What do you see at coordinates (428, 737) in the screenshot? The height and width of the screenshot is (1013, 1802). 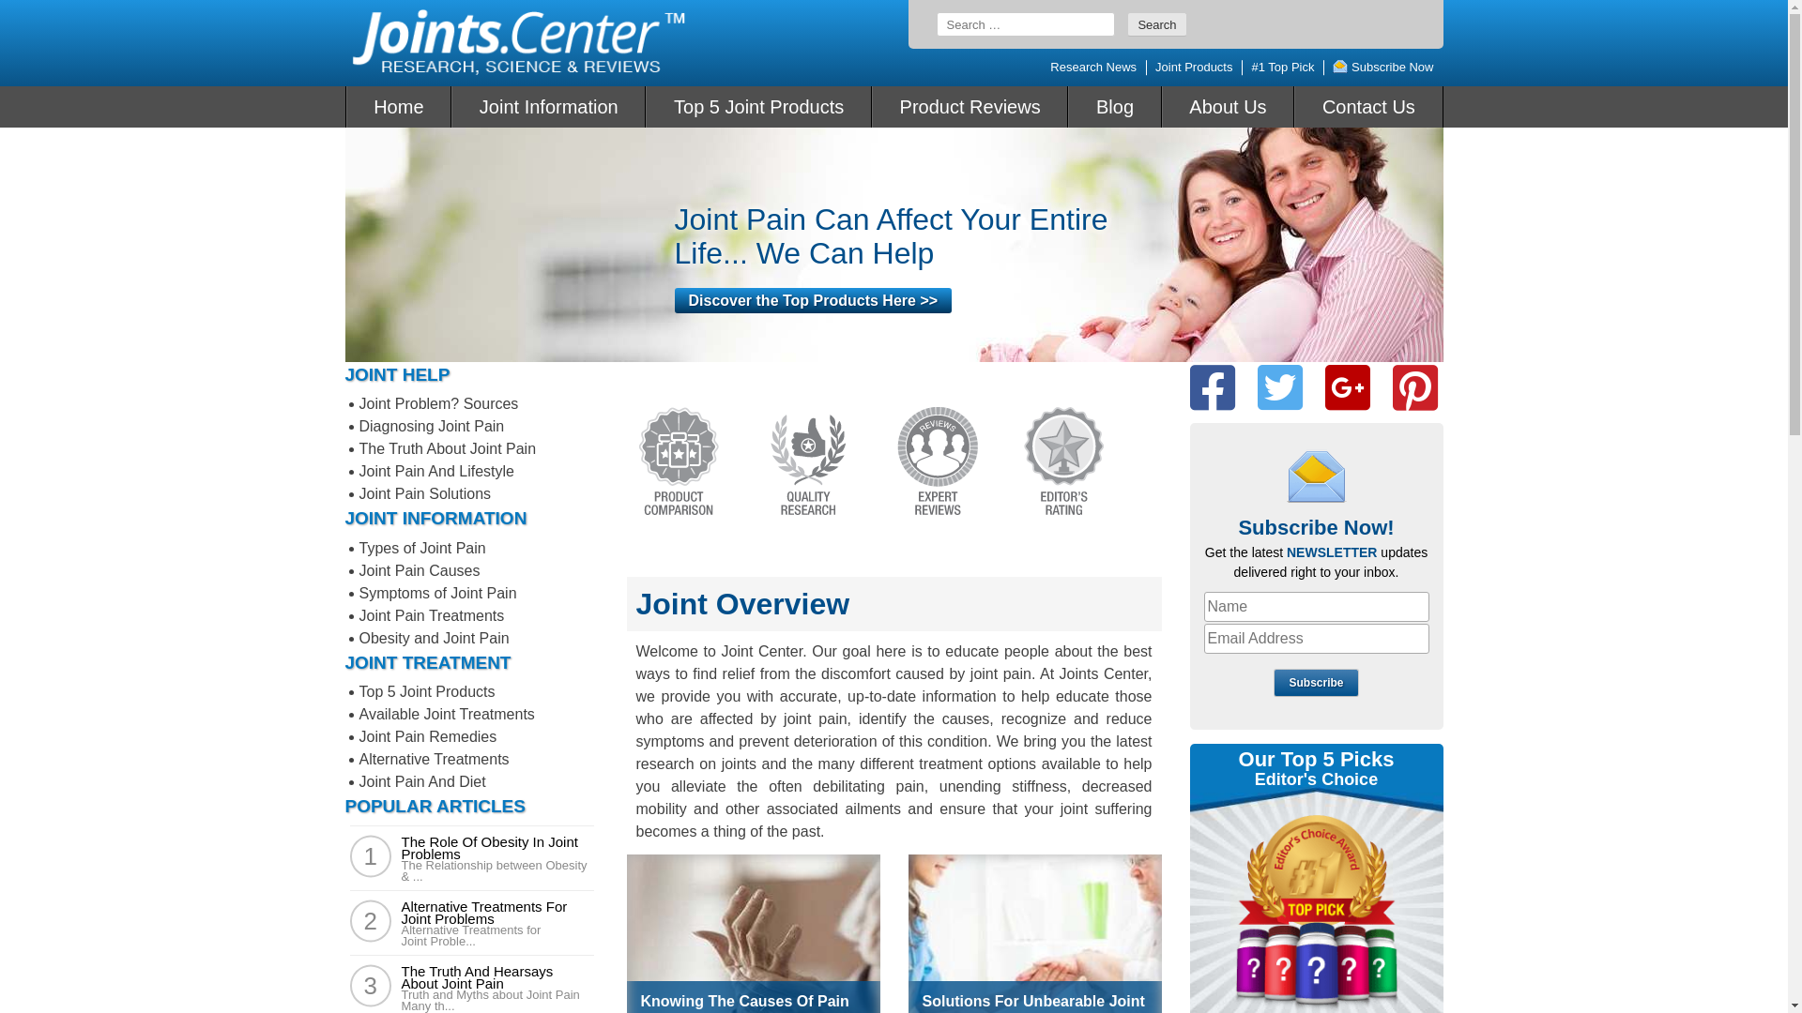 I see `Joint Pain Remedies` at bounding box center [428, 737].